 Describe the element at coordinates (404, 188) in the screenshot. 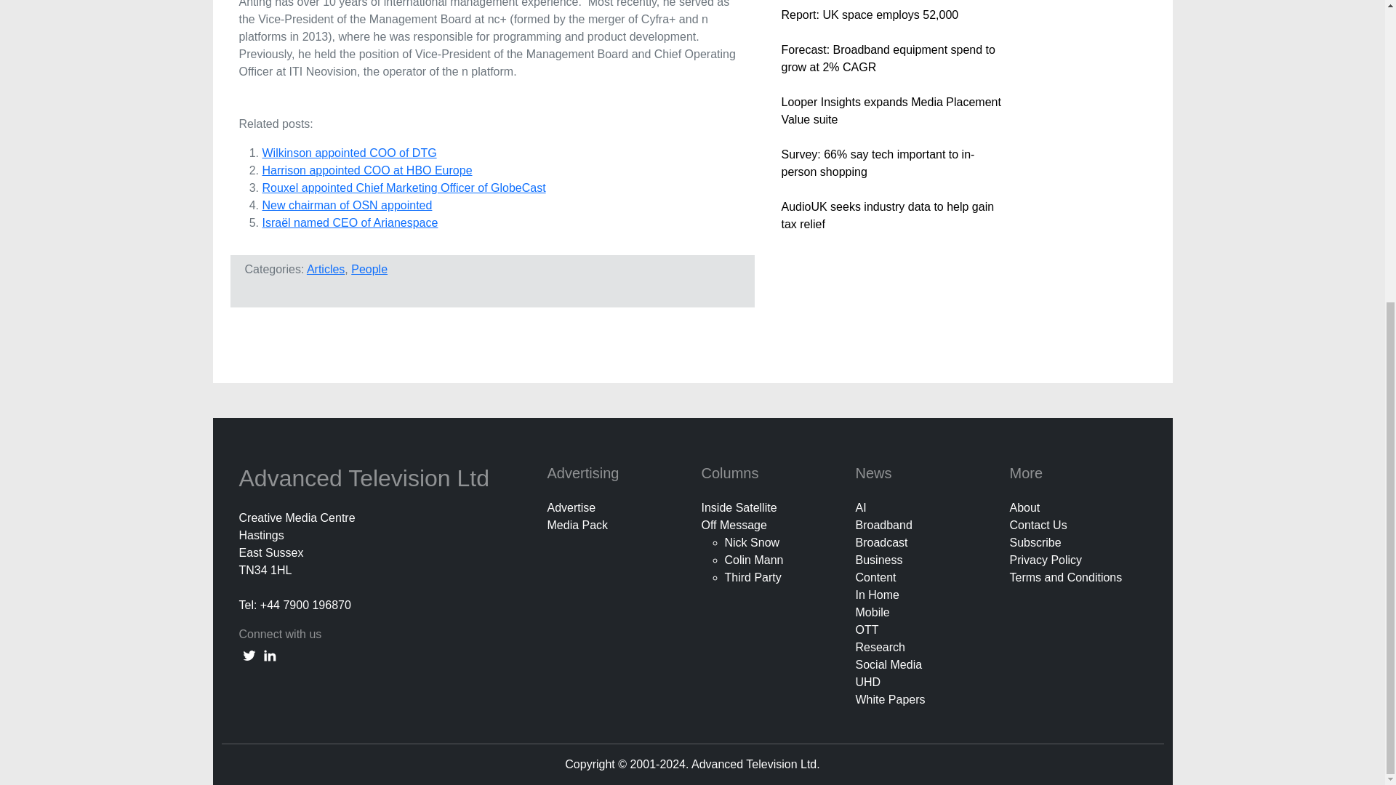

I see `Rouxel appointed Chief Marketing Officer of GlobeCast` at that location.